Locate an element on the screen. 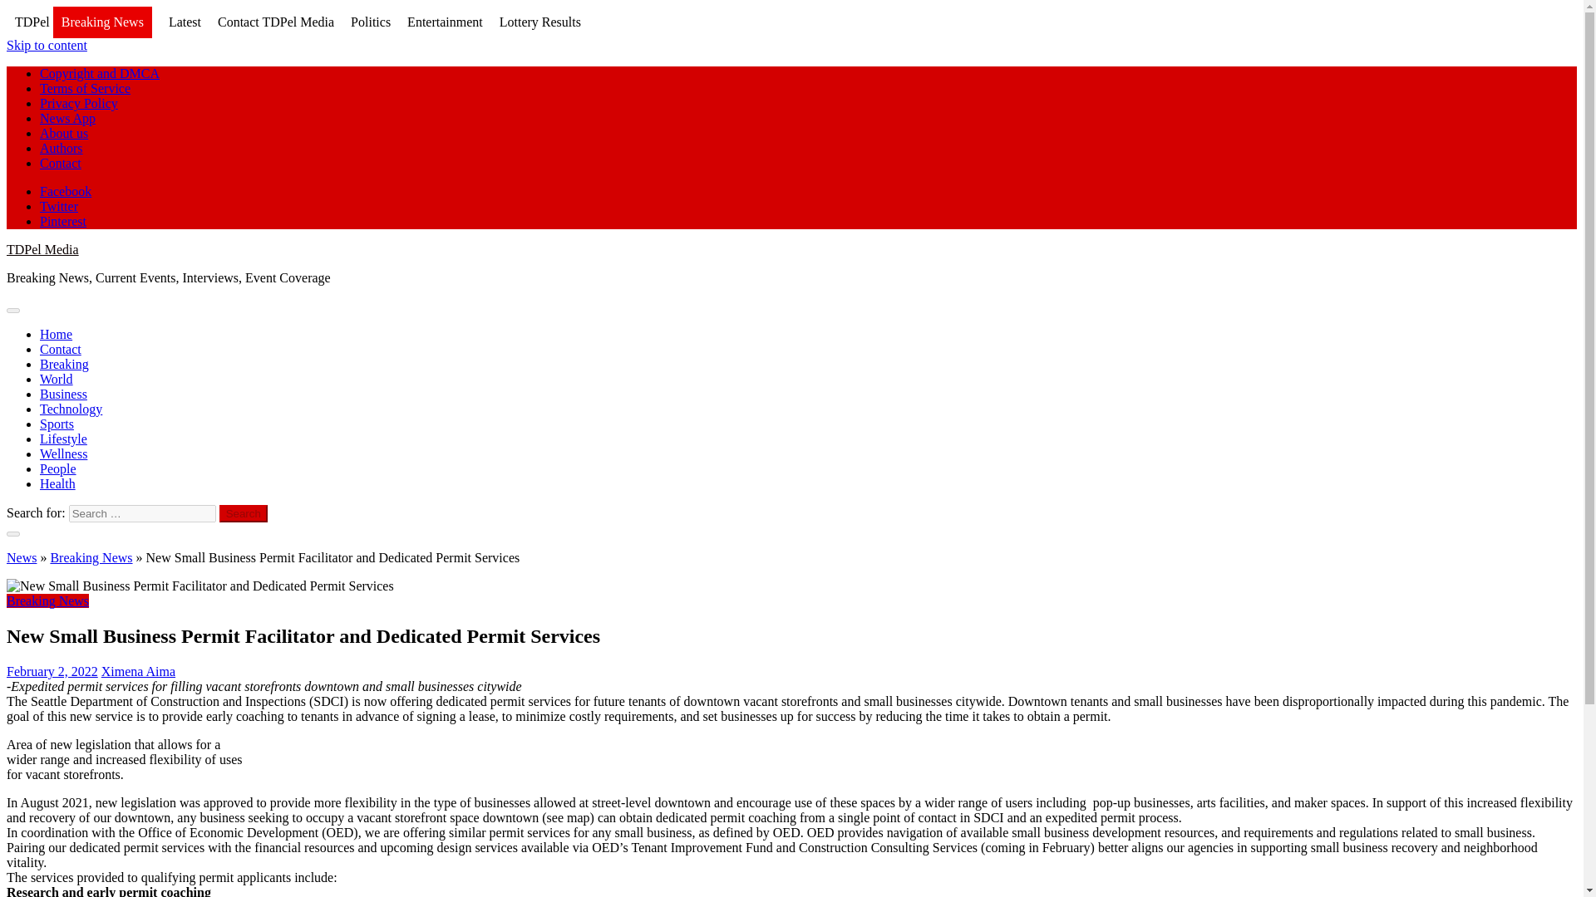  Breaking News is located at coordinates (101, 23).